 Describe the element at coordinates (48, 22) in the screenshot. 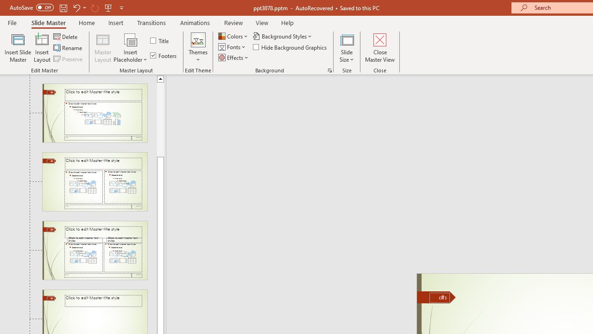

I see `Slide Master` at that location.